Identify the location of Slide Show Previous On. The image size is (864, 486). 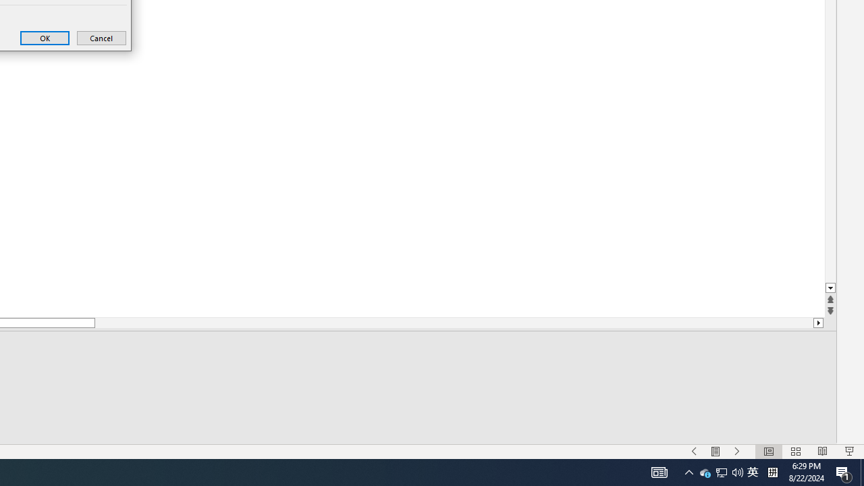
(694, 451).